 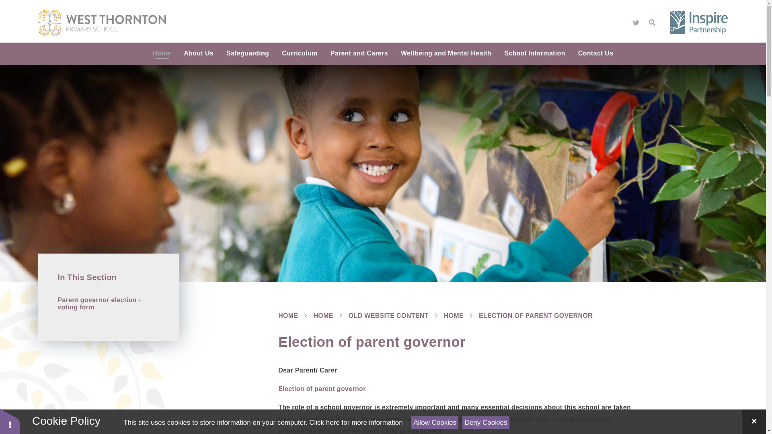 I want to click on About Us, so click(x=199, y=53).